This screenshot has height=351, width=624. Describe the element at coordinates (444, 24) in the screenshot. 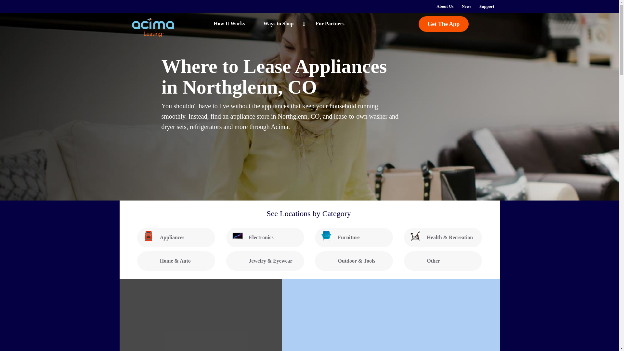

I see `Get The App` at that location.